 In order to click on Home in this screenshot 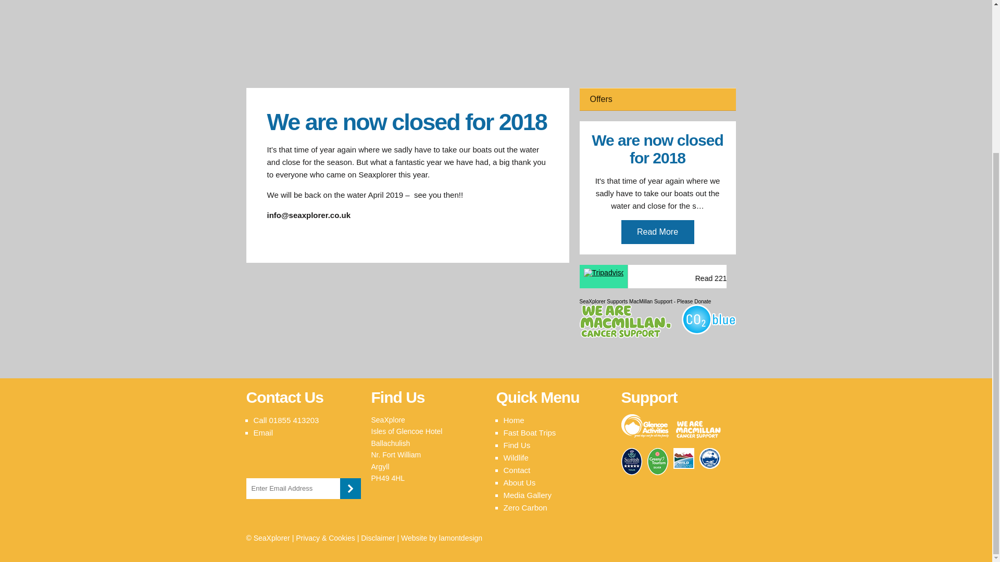, I will do `click(514, 420)`.